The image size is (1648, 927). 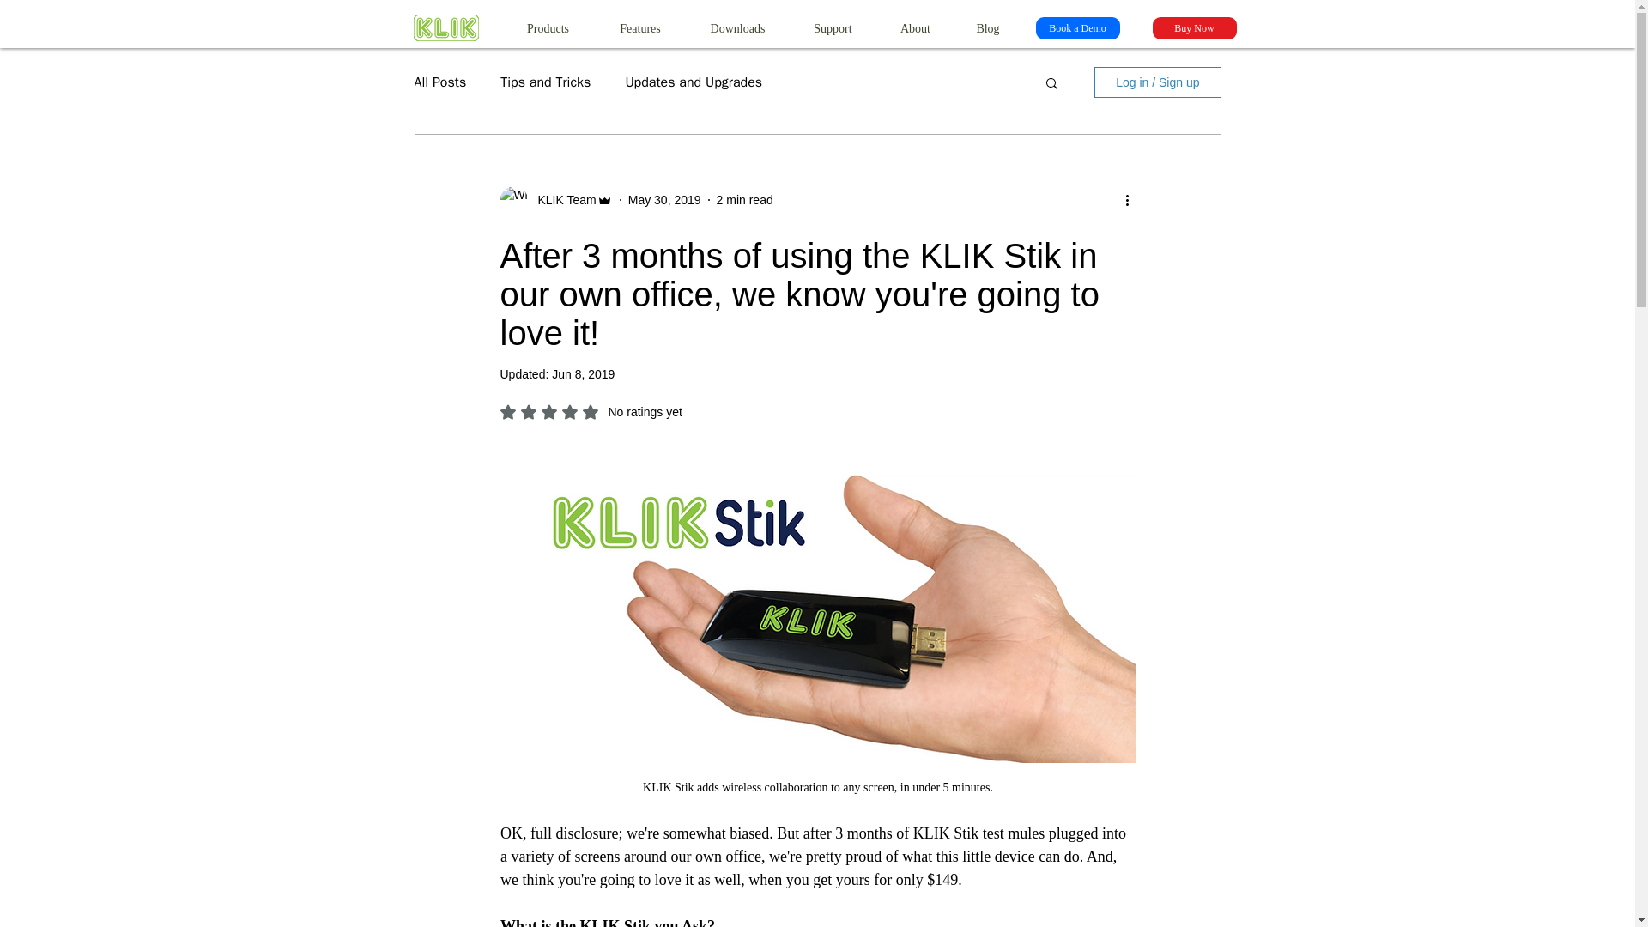 What do you see at coordinates (915, 28) in the screenshot?
I see `About` at bounding box center [915, 28].